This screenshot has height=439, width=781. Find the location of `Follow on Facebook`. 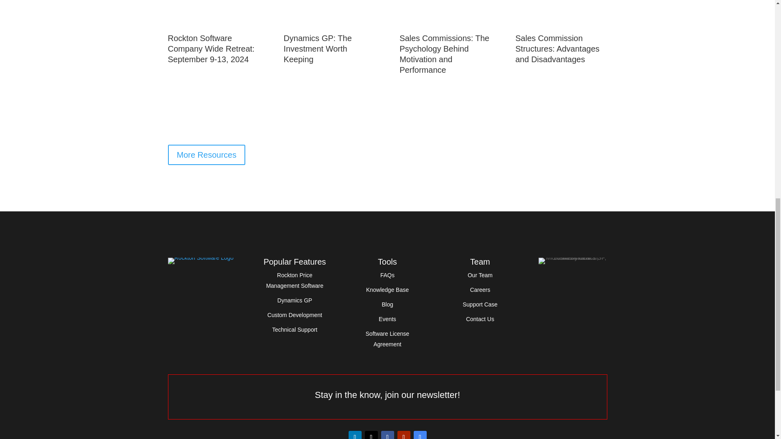

Follow on Facebook is located at coordinates (387, 435).